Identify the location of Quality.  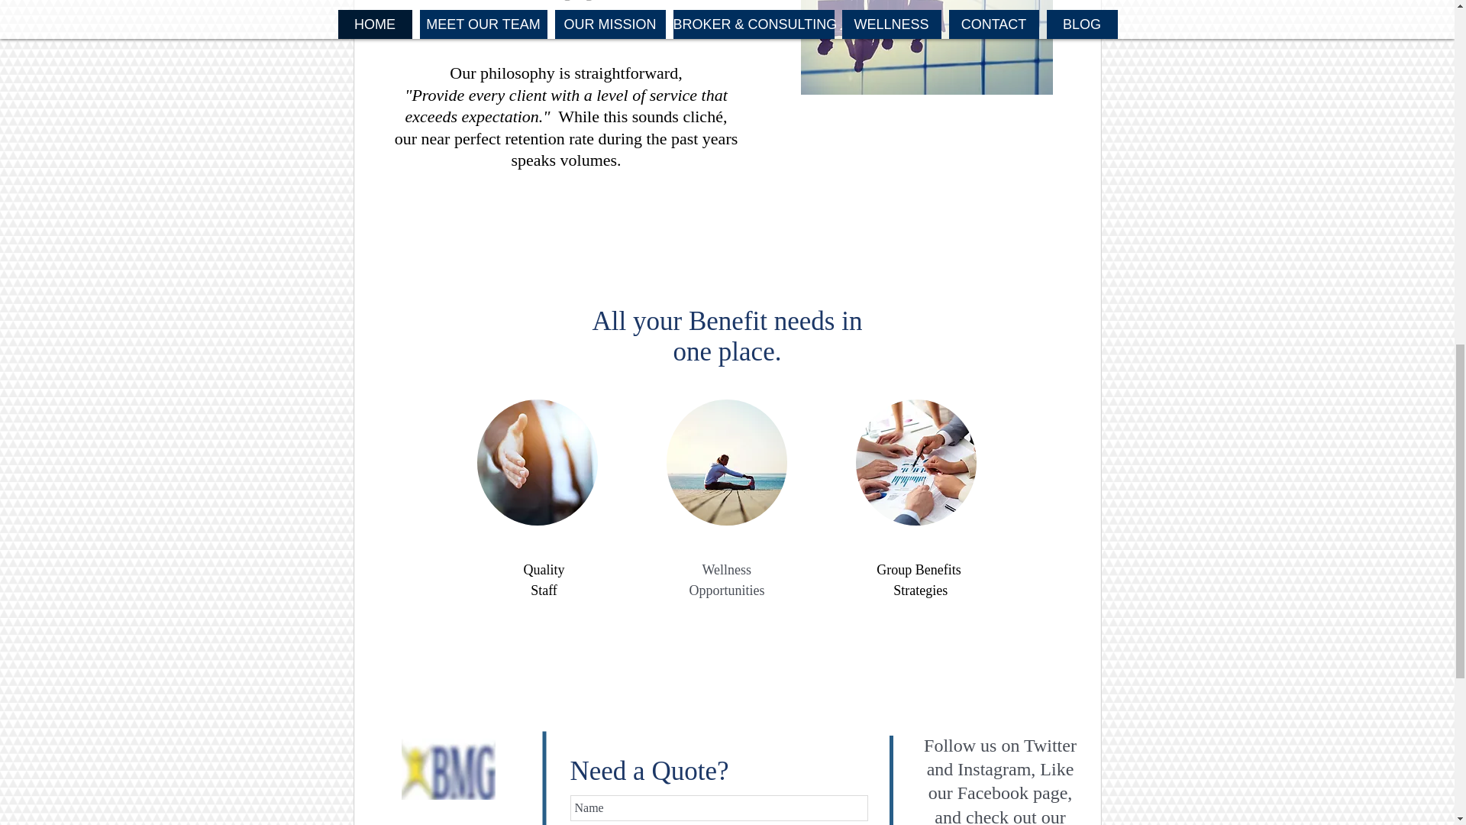
(544, 570).